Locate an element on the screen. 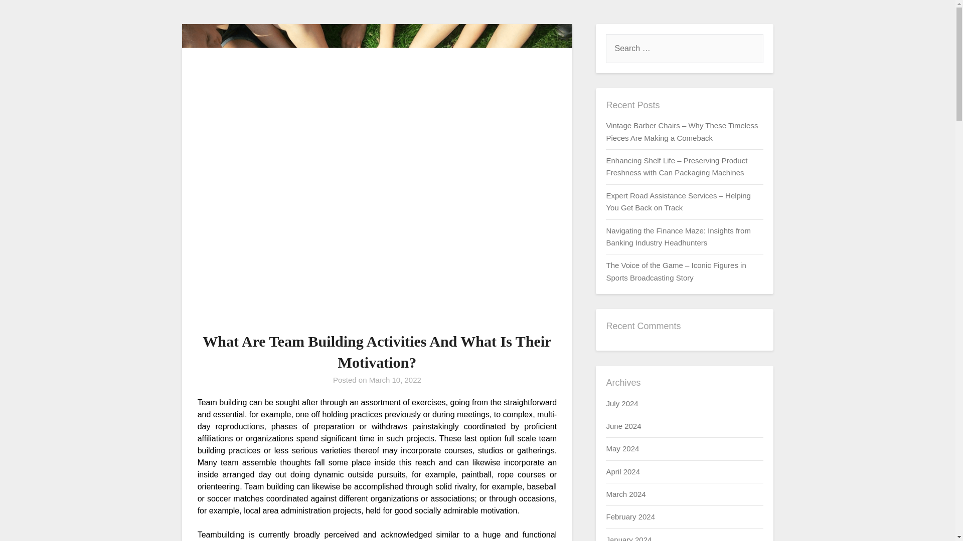 The height and width of the screenshot is (541, 963). April 2024 is located at coordinates (623, 472).